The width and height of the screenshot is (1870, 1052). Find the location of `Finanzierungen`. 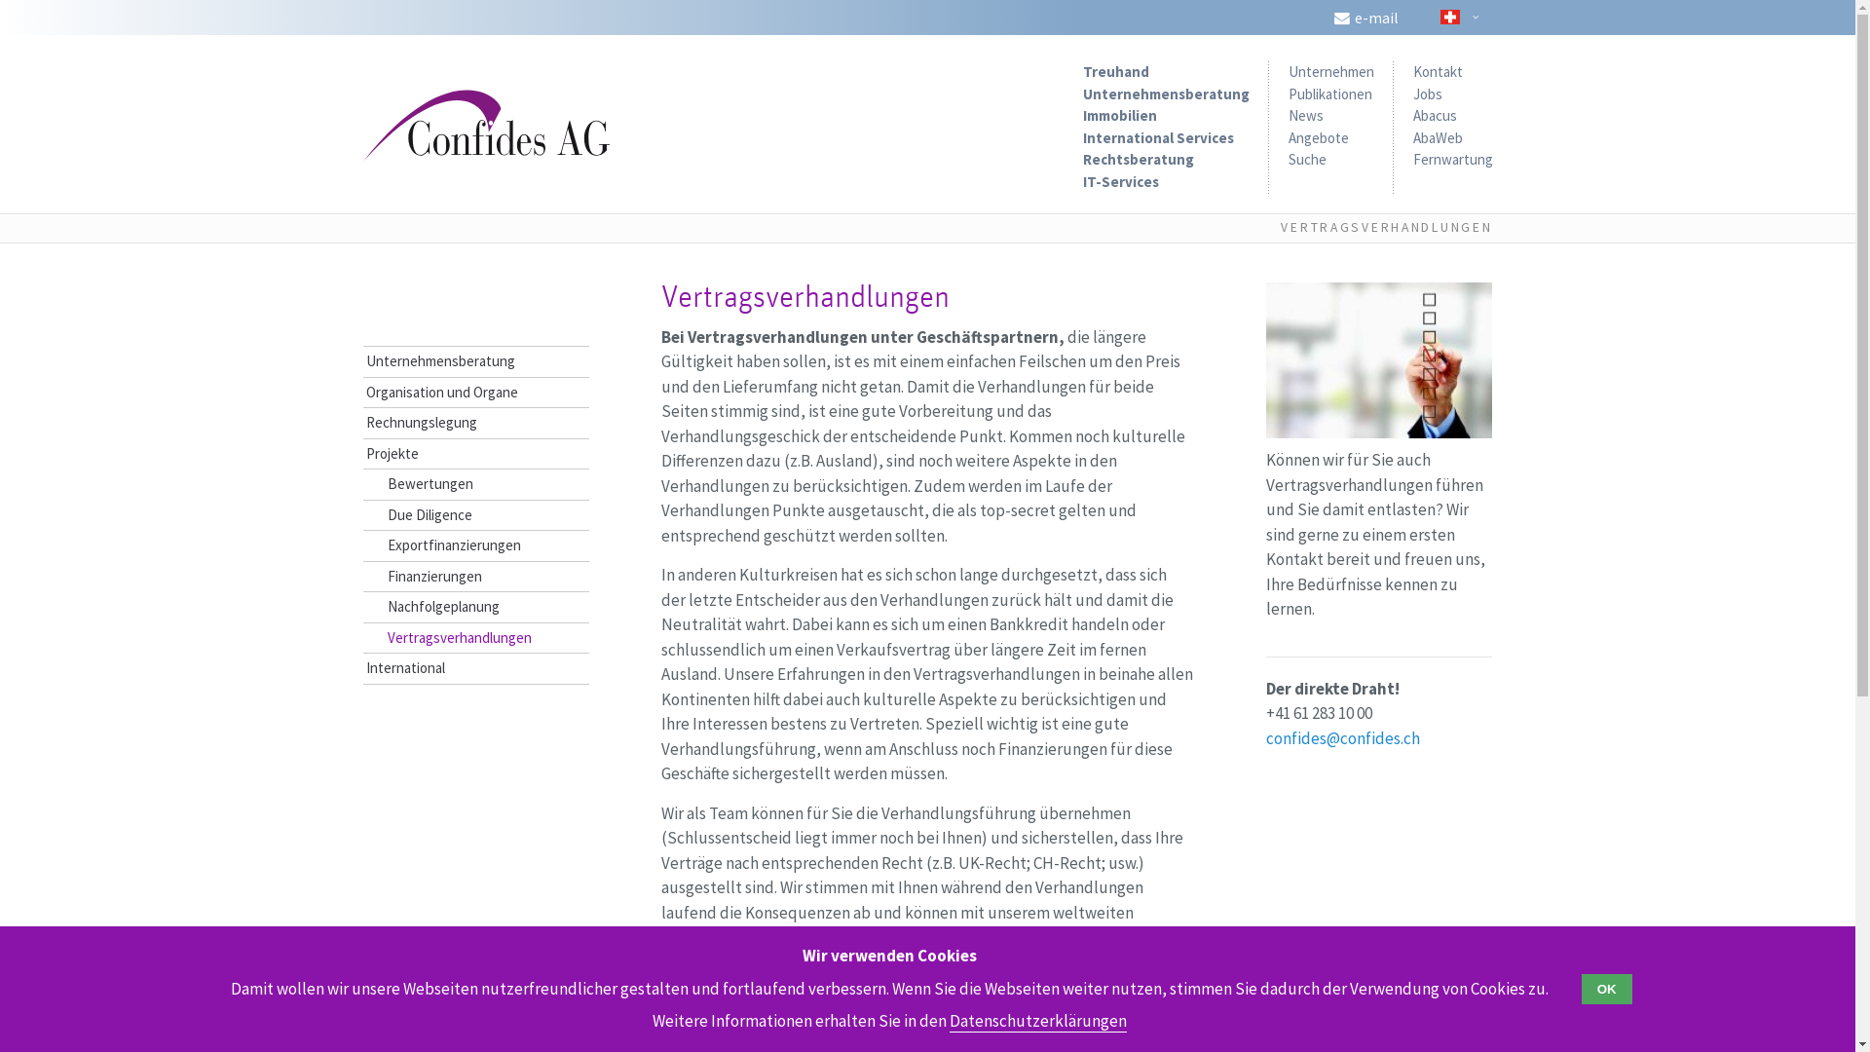

Finanzierungen is located at coordinates (475, 577).